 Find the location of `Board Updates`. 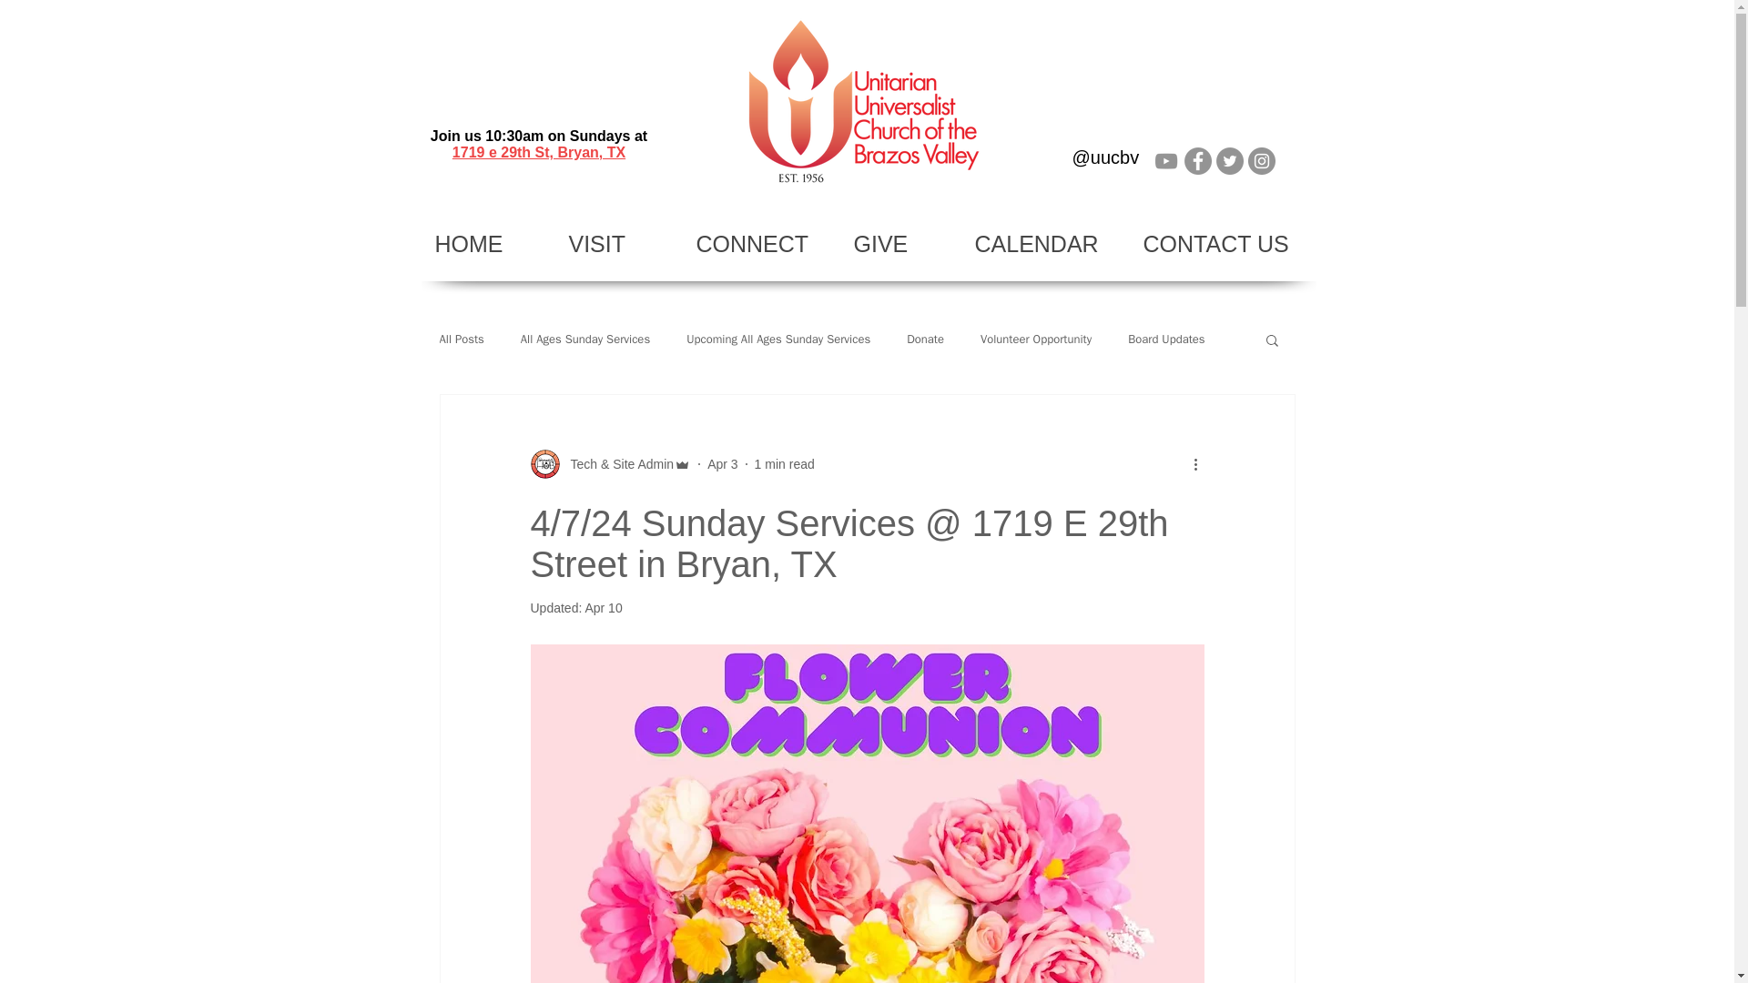

Board Updates is located at coordinates (1165, 339).